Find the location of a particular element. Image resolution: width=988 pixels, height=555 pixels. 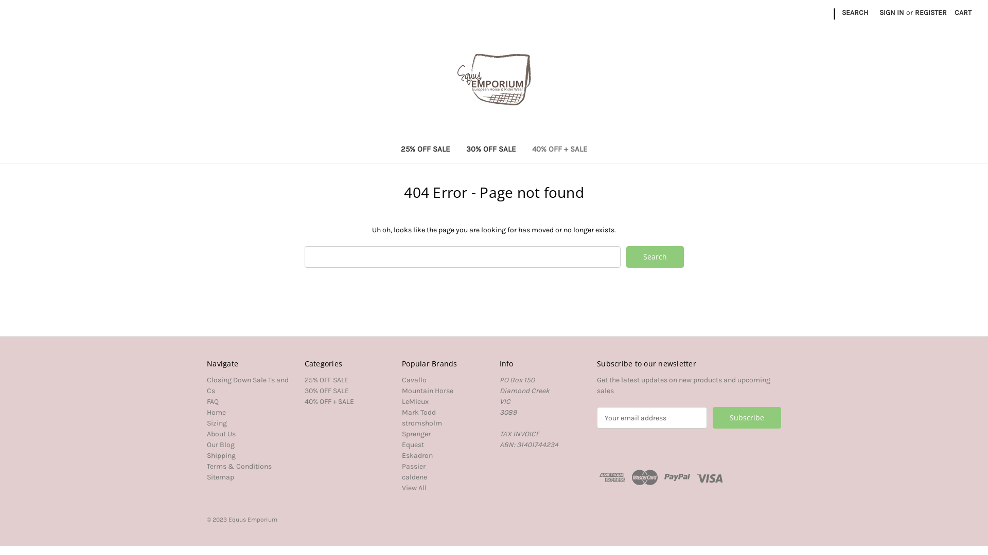

SEARCH is located at coordinates (855, 12).